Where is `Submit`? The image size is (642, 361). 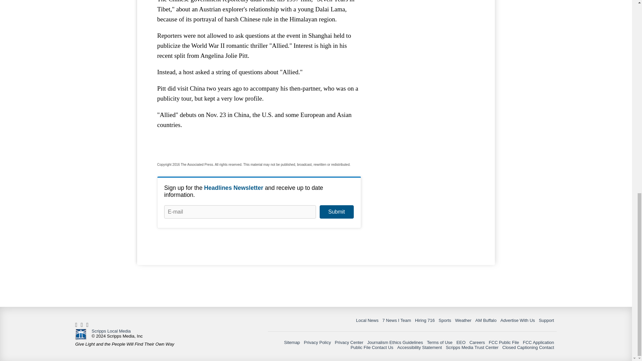 Submit is located at coordinates (336, 212).